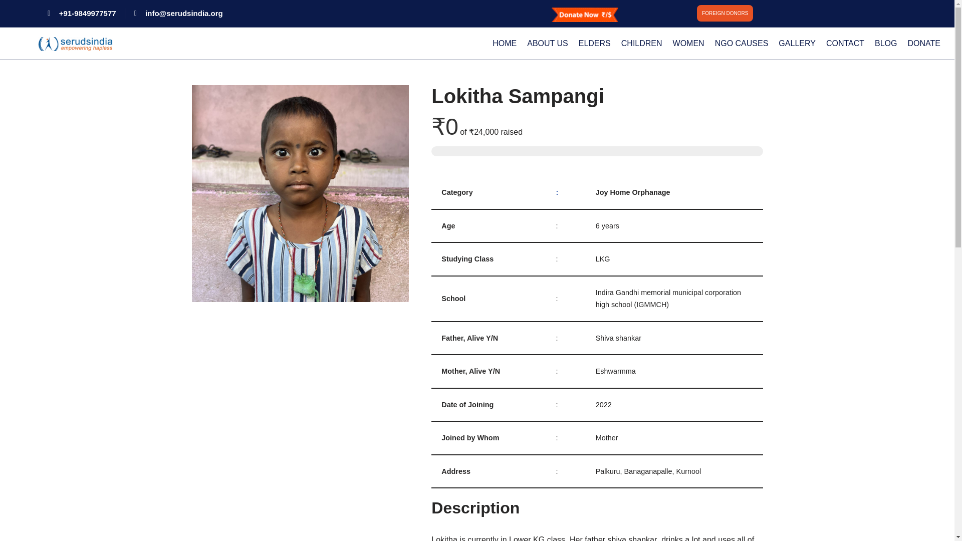 This screenshot has width=962, height=541. What do you see at coordinates (504, 44) in the screenshot?
I see `HOME` at bounding box center [504, 44].